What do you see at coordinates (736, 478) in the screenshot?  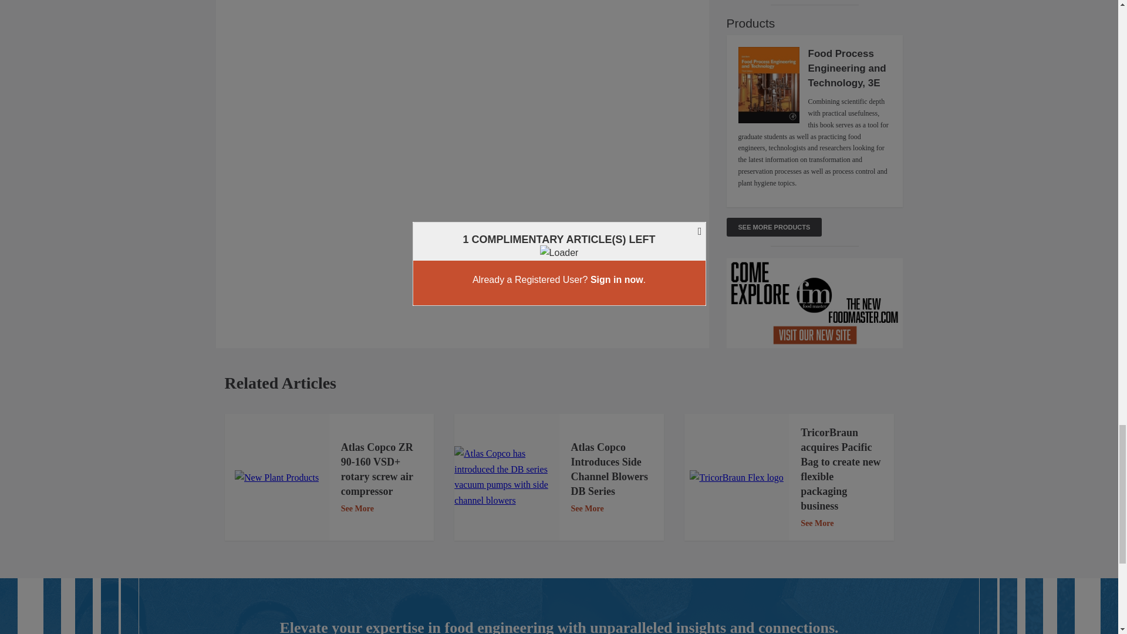 I see `TricorBraun-Flex-Logo.jpeg` at bounding box center [736, 478].